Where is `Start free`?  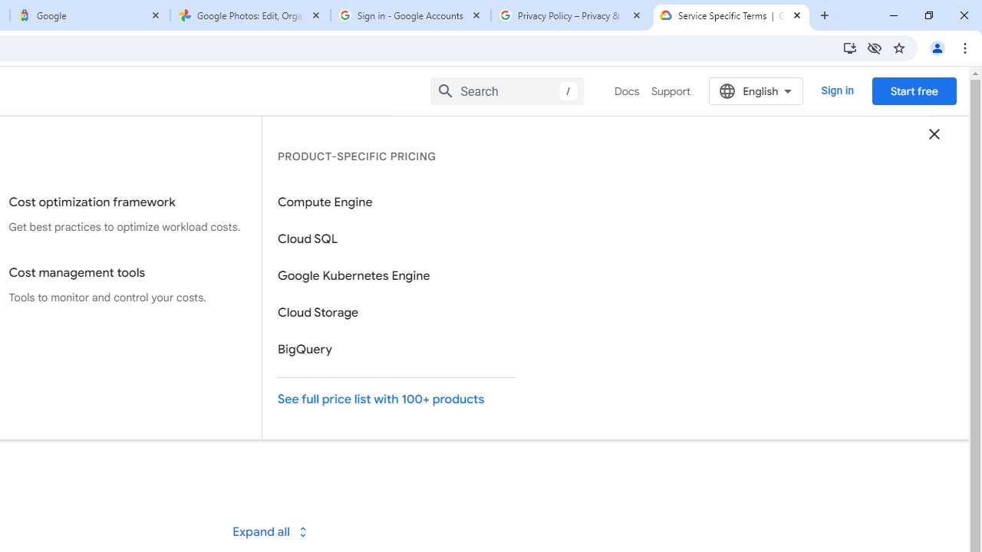
Start free is located at coordinates (914, 90).